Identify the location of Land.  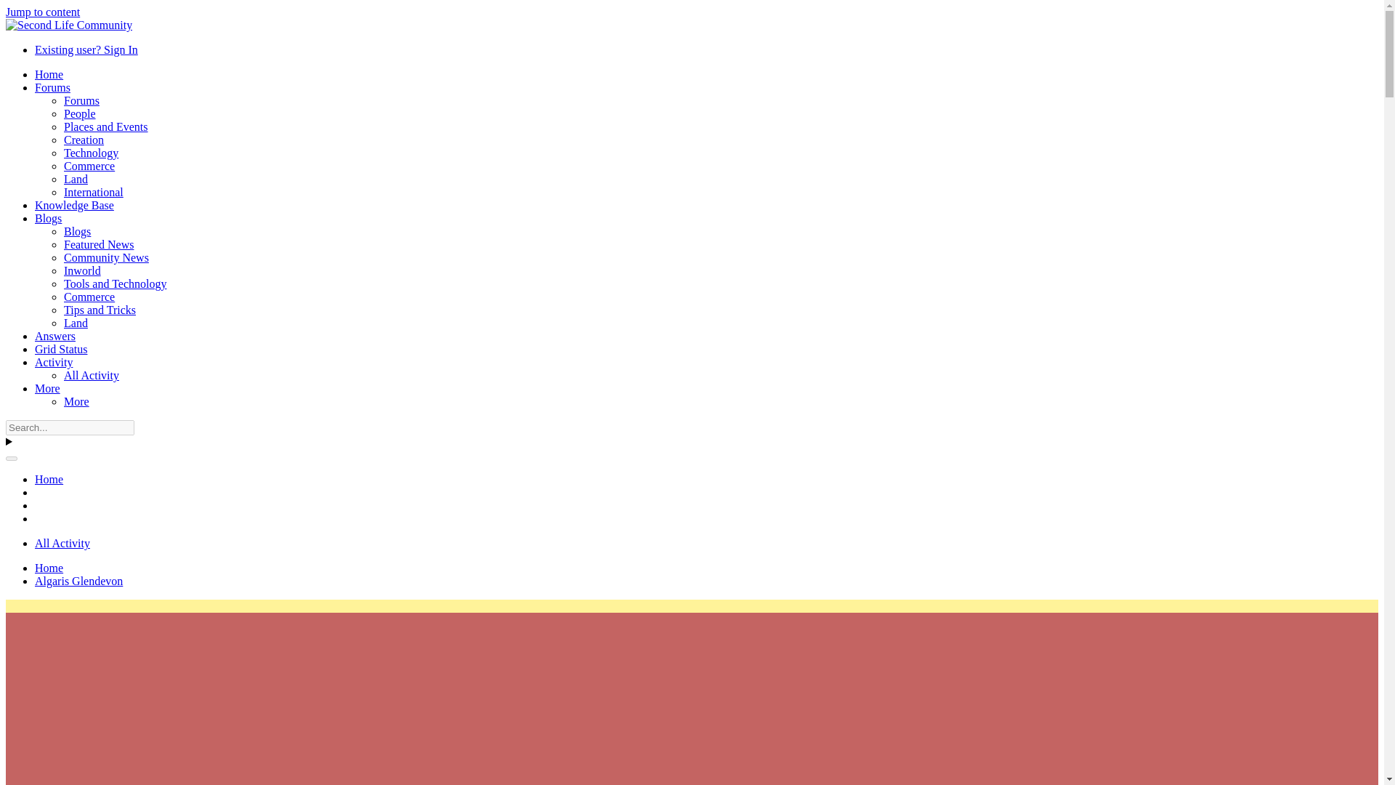
(76, 179).